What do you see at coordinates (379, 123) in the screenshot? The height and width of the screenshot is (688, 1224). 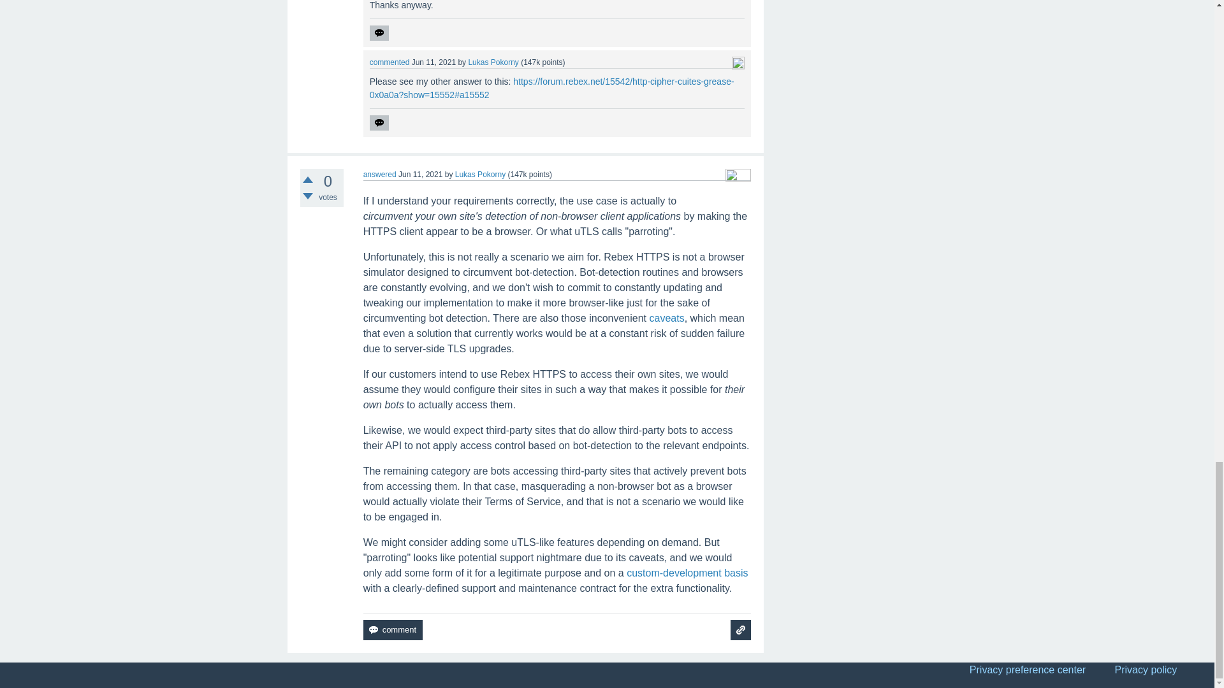 I see `Reply to this comment` at bounding box center [379, 123].